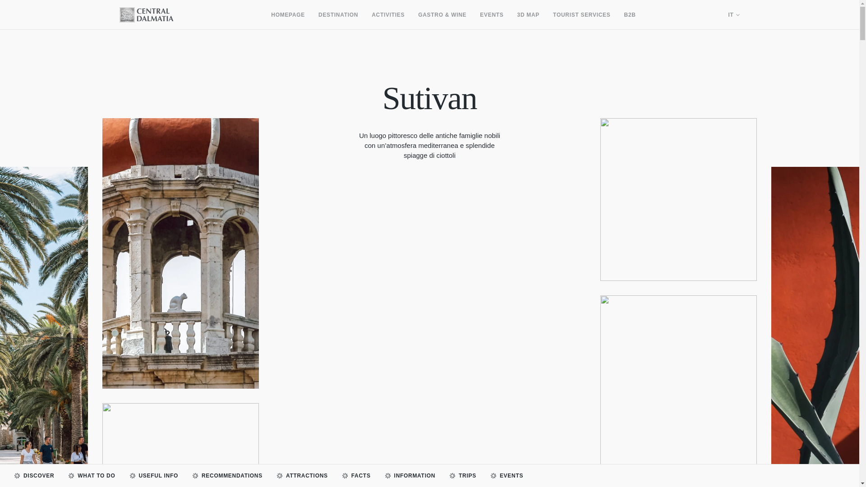 The height and width of the screenshot is (487, 866). What do you see at coordinates (338, 14) in the screenshot?
I see `DESTINATION` at bounding box center [338, 14].